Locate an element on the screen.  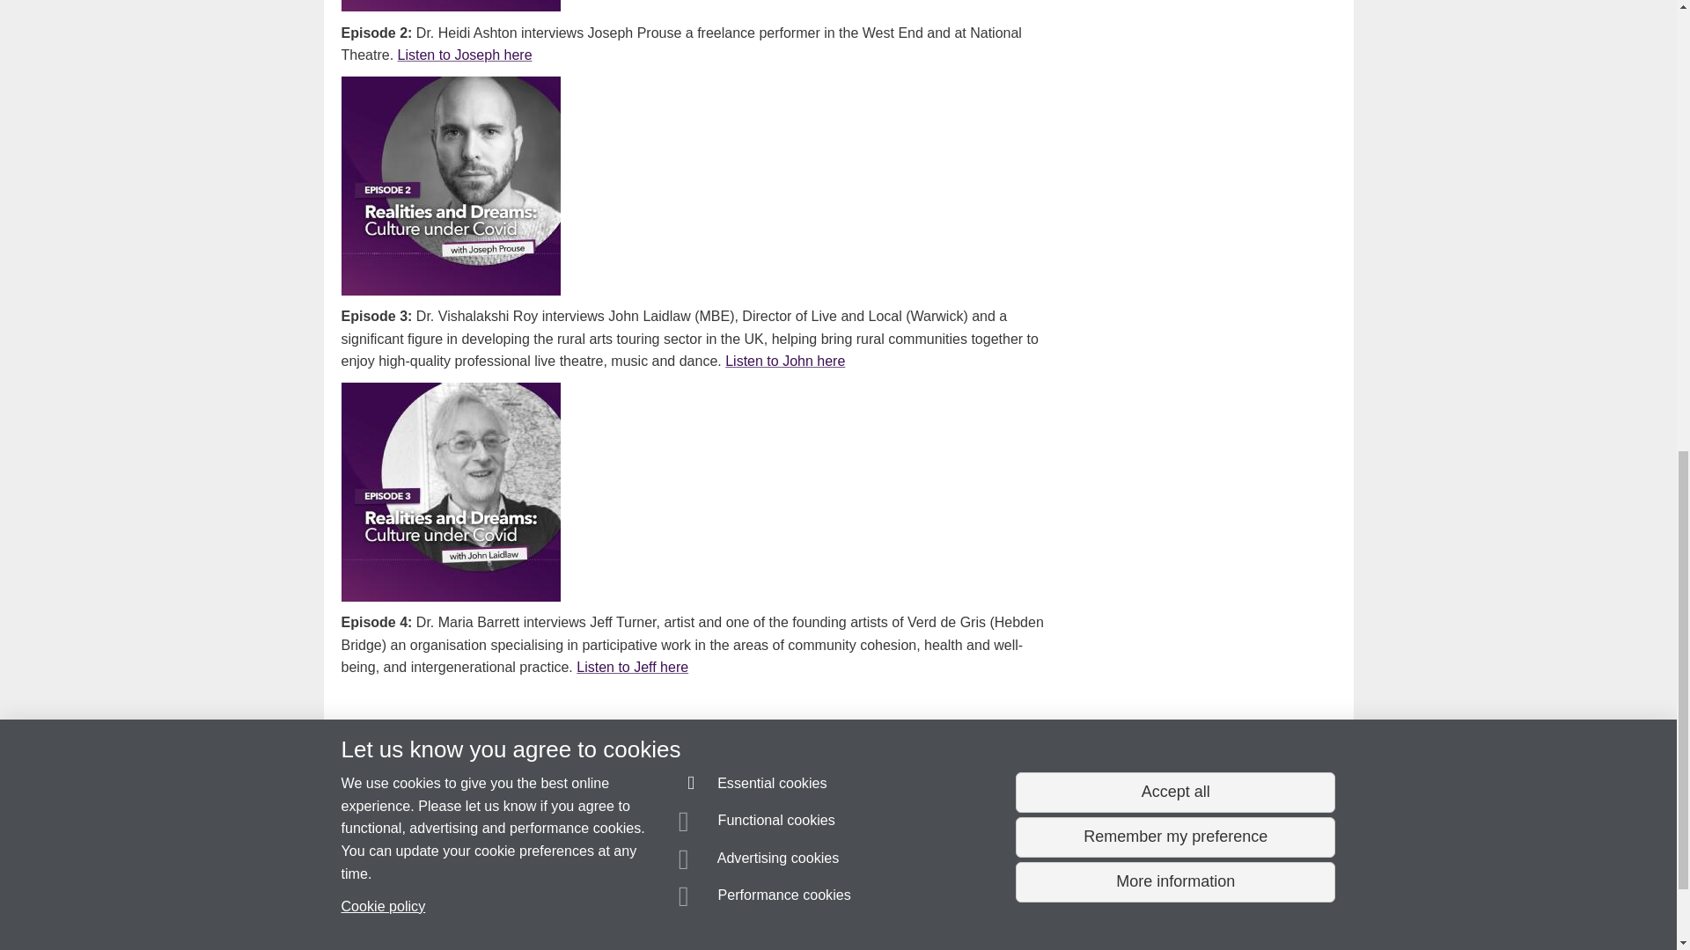
University of Warwick on Twitter is located at coordinates (1298, 797).